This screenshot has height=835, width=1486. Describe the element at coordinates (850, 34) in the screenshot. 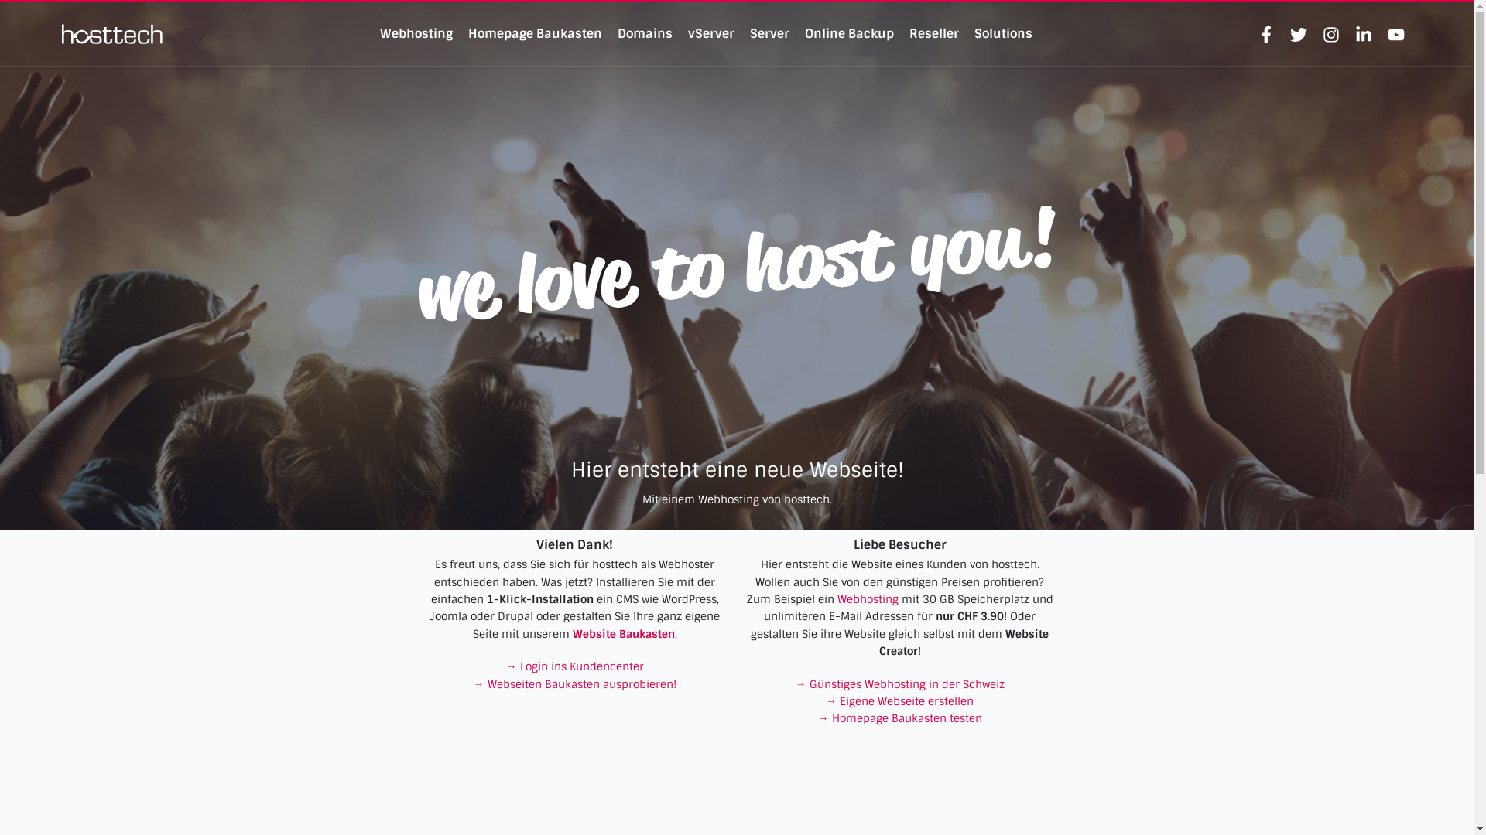

I see `Online Backup` at that location.